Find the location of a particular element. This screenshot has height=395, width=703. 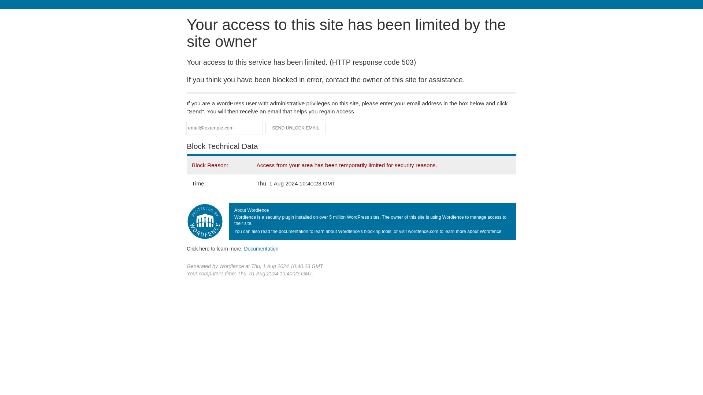

Send Unlock Email is located at coordinates (296, 128).